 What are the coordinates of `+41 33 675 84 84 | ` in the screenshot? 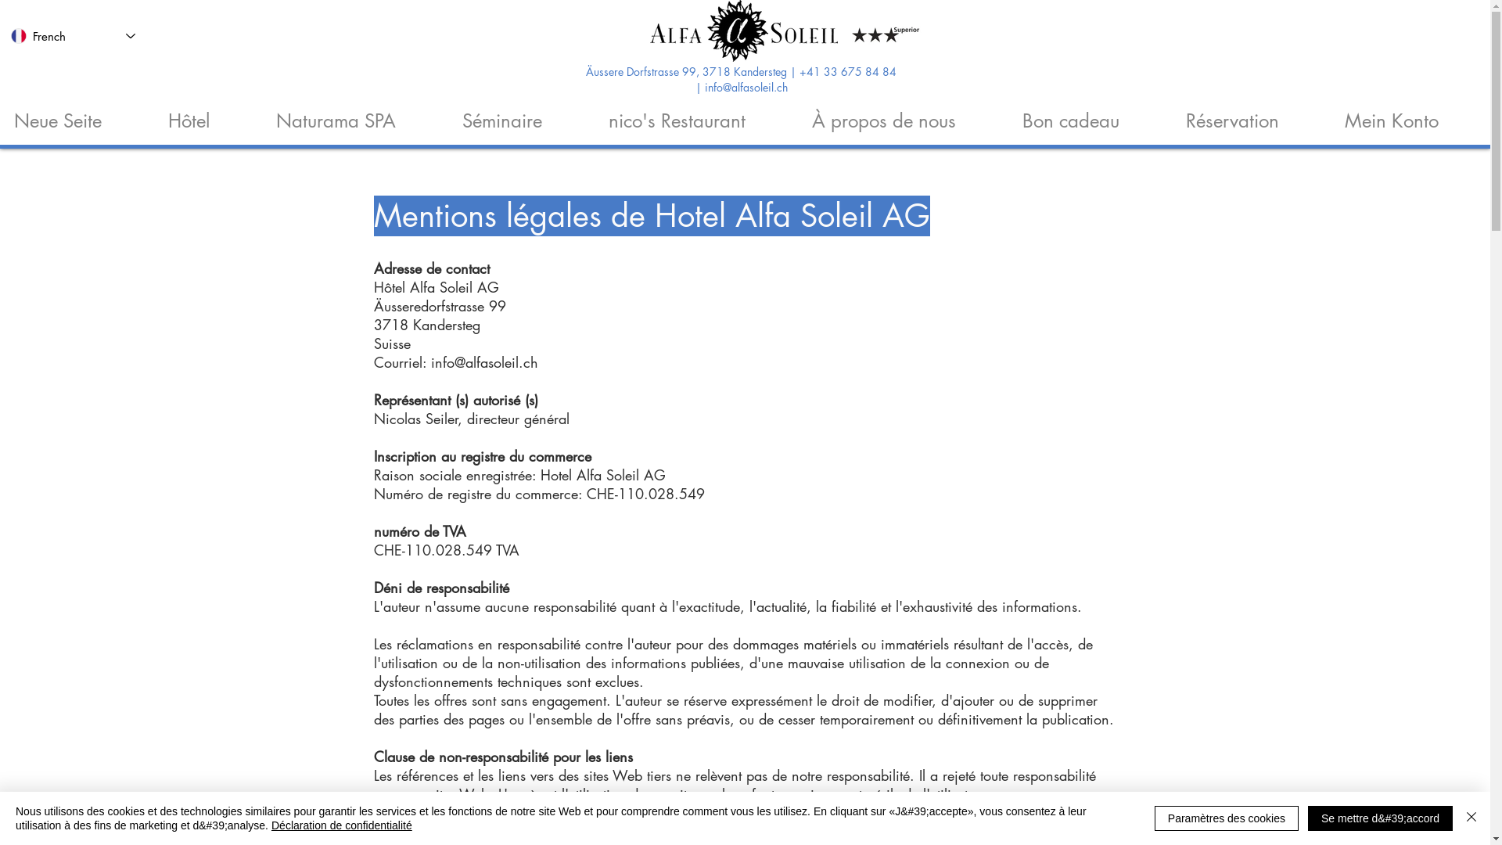 It's located at (796, 81).